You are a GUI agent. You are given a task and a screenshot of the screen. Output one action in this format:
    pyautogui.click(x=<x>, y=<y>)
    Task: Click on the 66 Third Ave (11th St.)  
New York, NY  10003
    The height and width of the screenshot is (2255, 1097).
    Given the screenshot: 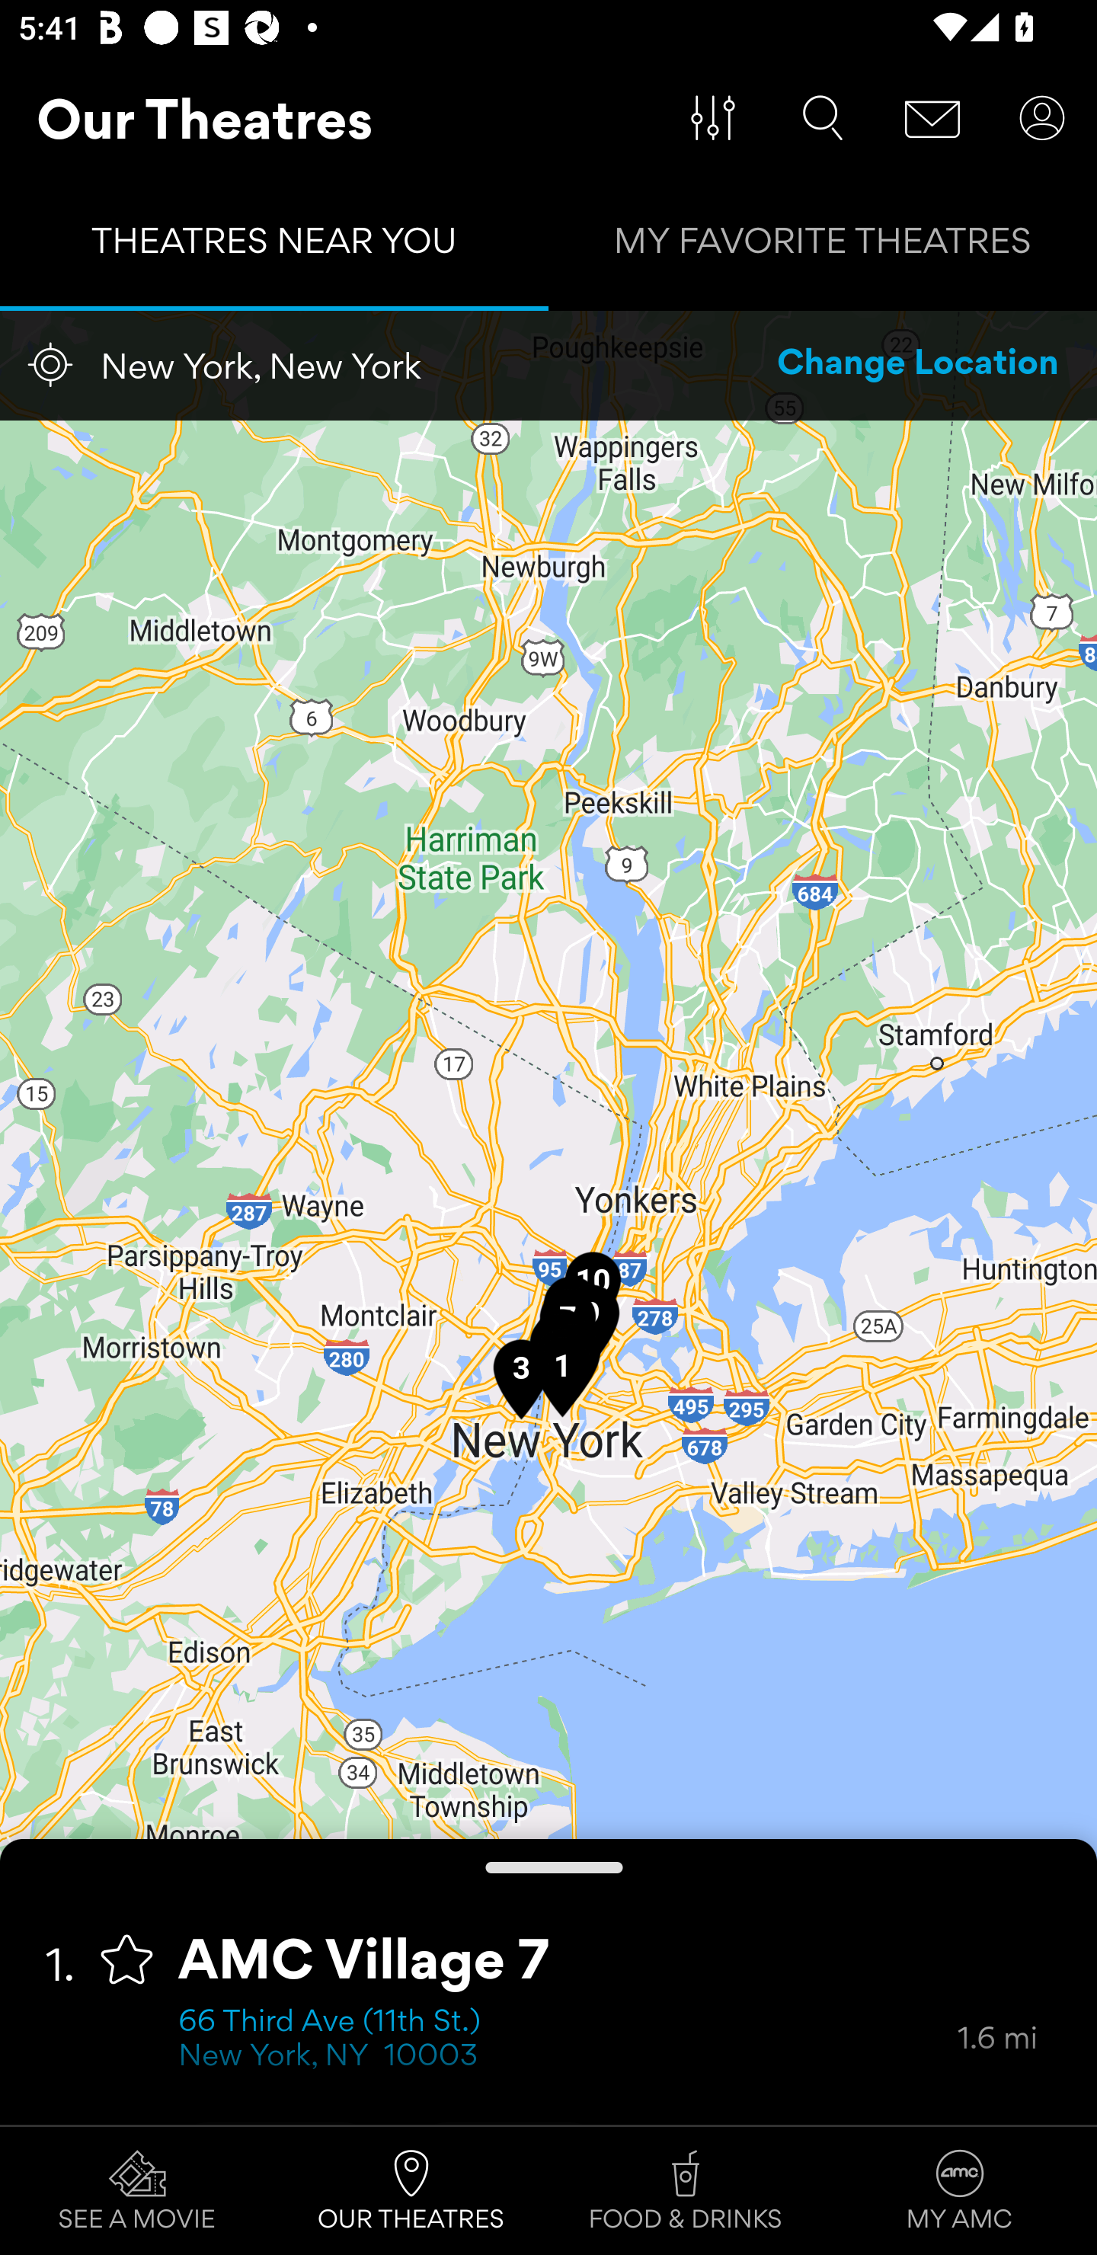 What is the action you would take?
    pyautogui.click(x=568, y=2040)
    